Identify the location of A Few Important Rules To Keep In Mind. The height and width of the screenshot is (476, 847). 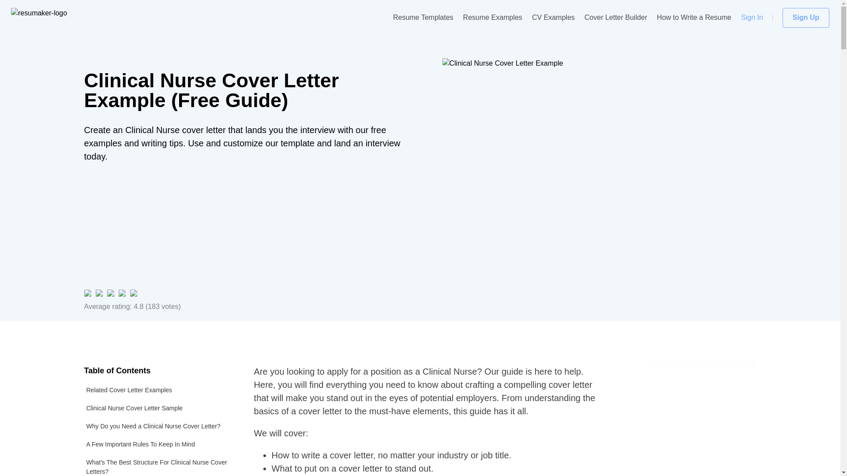
(157, 444).